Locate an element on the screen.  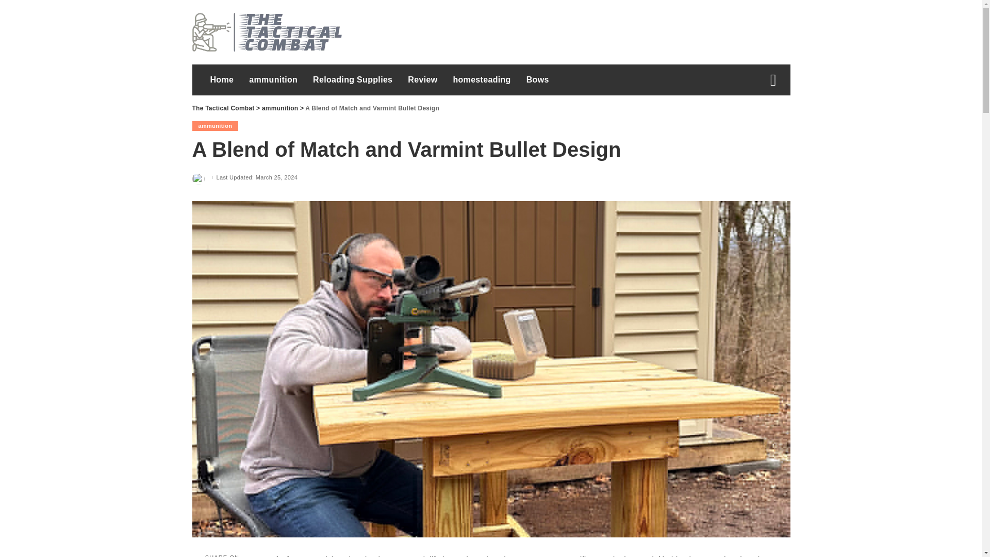
The Tactical Combat is located at coordinates (223, 108).